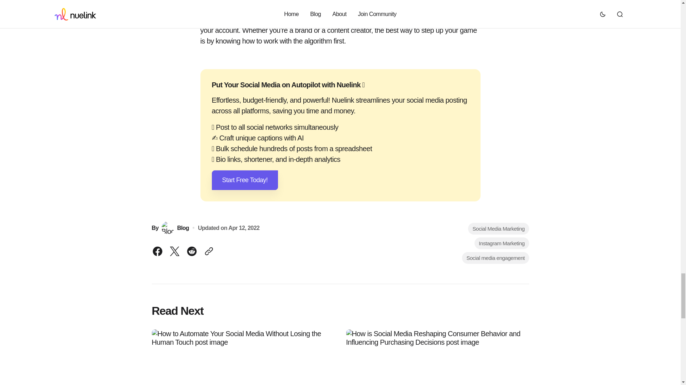  I want to click on Start Free Today!, so click(244, 180).